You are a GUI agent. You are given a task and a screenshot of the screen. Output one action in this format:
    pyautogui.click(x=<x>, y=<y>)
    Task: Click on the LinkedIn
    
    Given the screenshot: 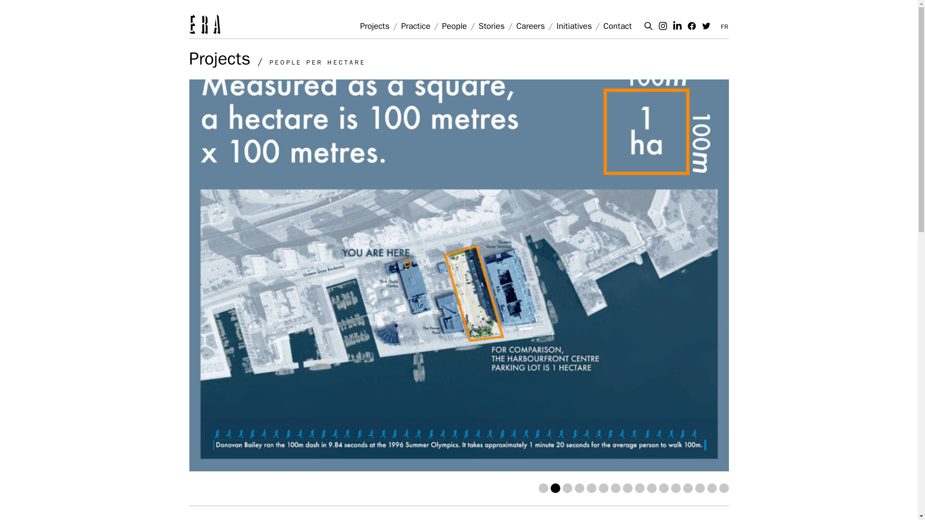 What is the action you would take?
    pyautogui.click(x=677, y=26)
    